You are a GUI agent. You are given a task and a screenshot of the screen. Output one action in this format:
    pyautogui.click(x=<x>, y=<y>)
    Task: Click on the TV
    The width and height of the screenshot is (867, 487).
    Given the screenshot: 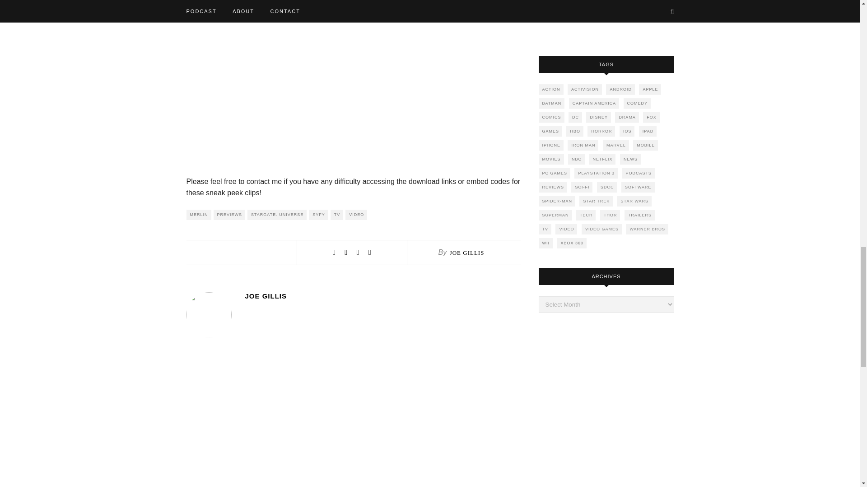 What is the action you would take?
    pyautogui.click(x=337, y=215)
    